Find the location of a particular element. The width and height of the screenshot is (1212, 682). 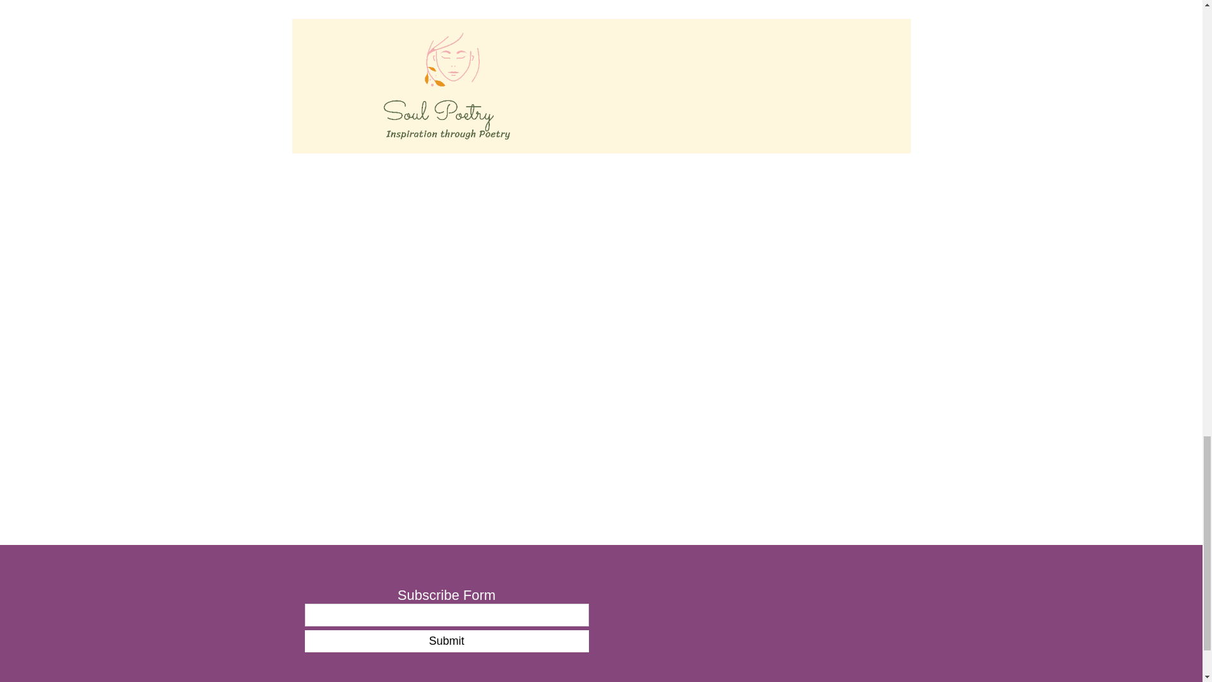

Submit is located at coordinates (446, 640).